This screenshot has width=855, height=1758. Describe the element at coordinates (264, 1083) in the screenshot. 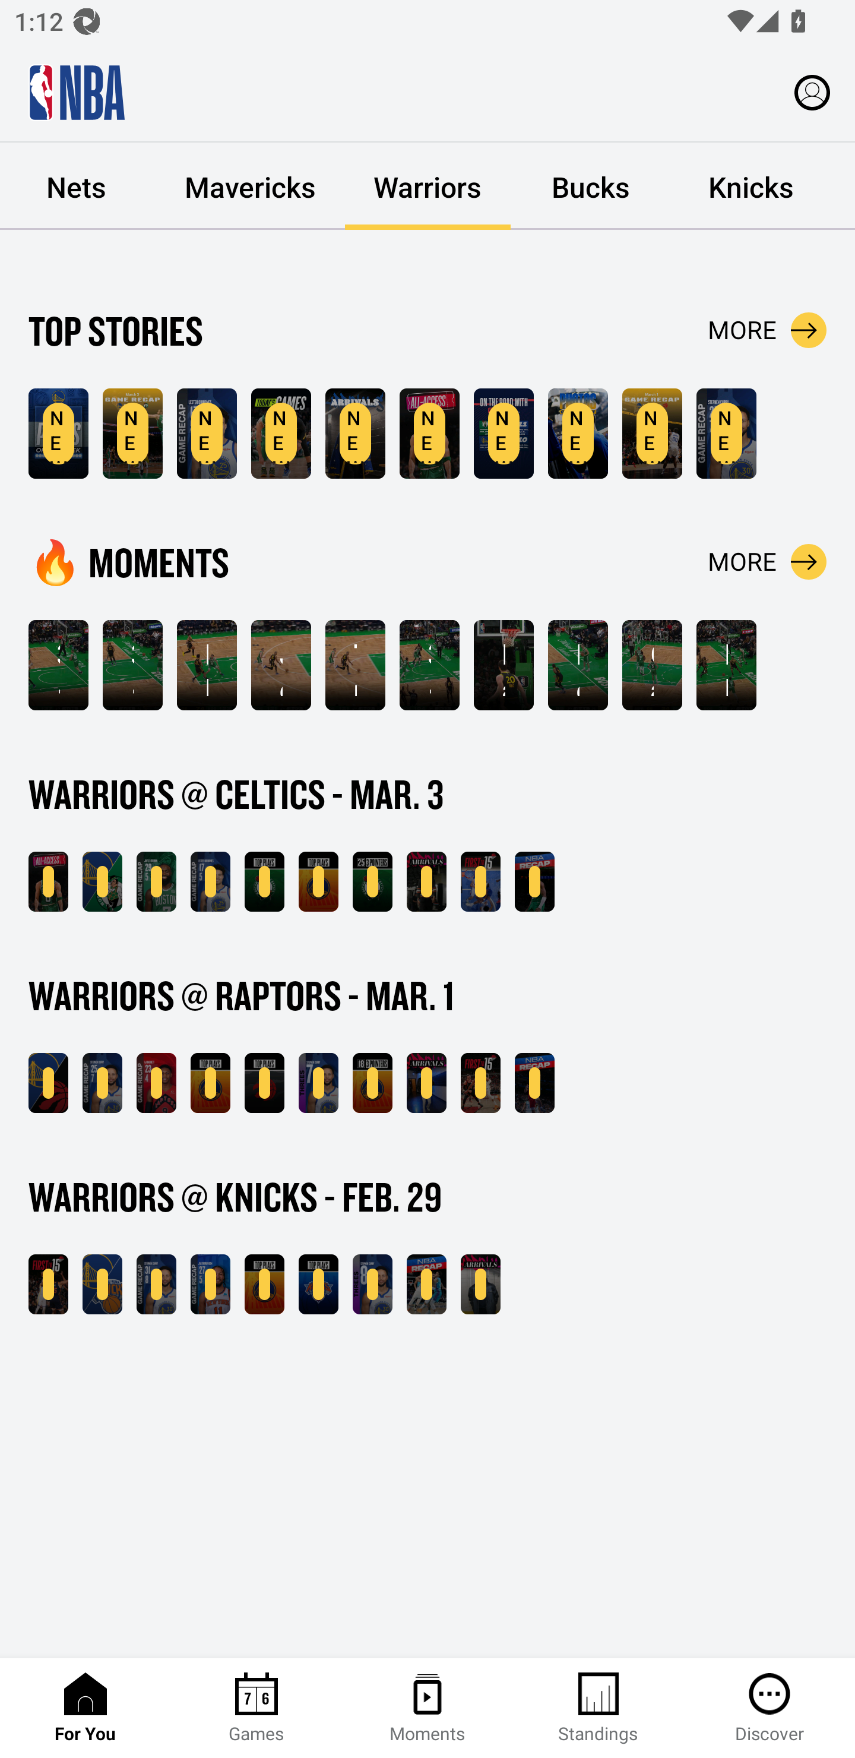

I see `NEW TOR's Top Plays from GSW vs. TOR` at that location.